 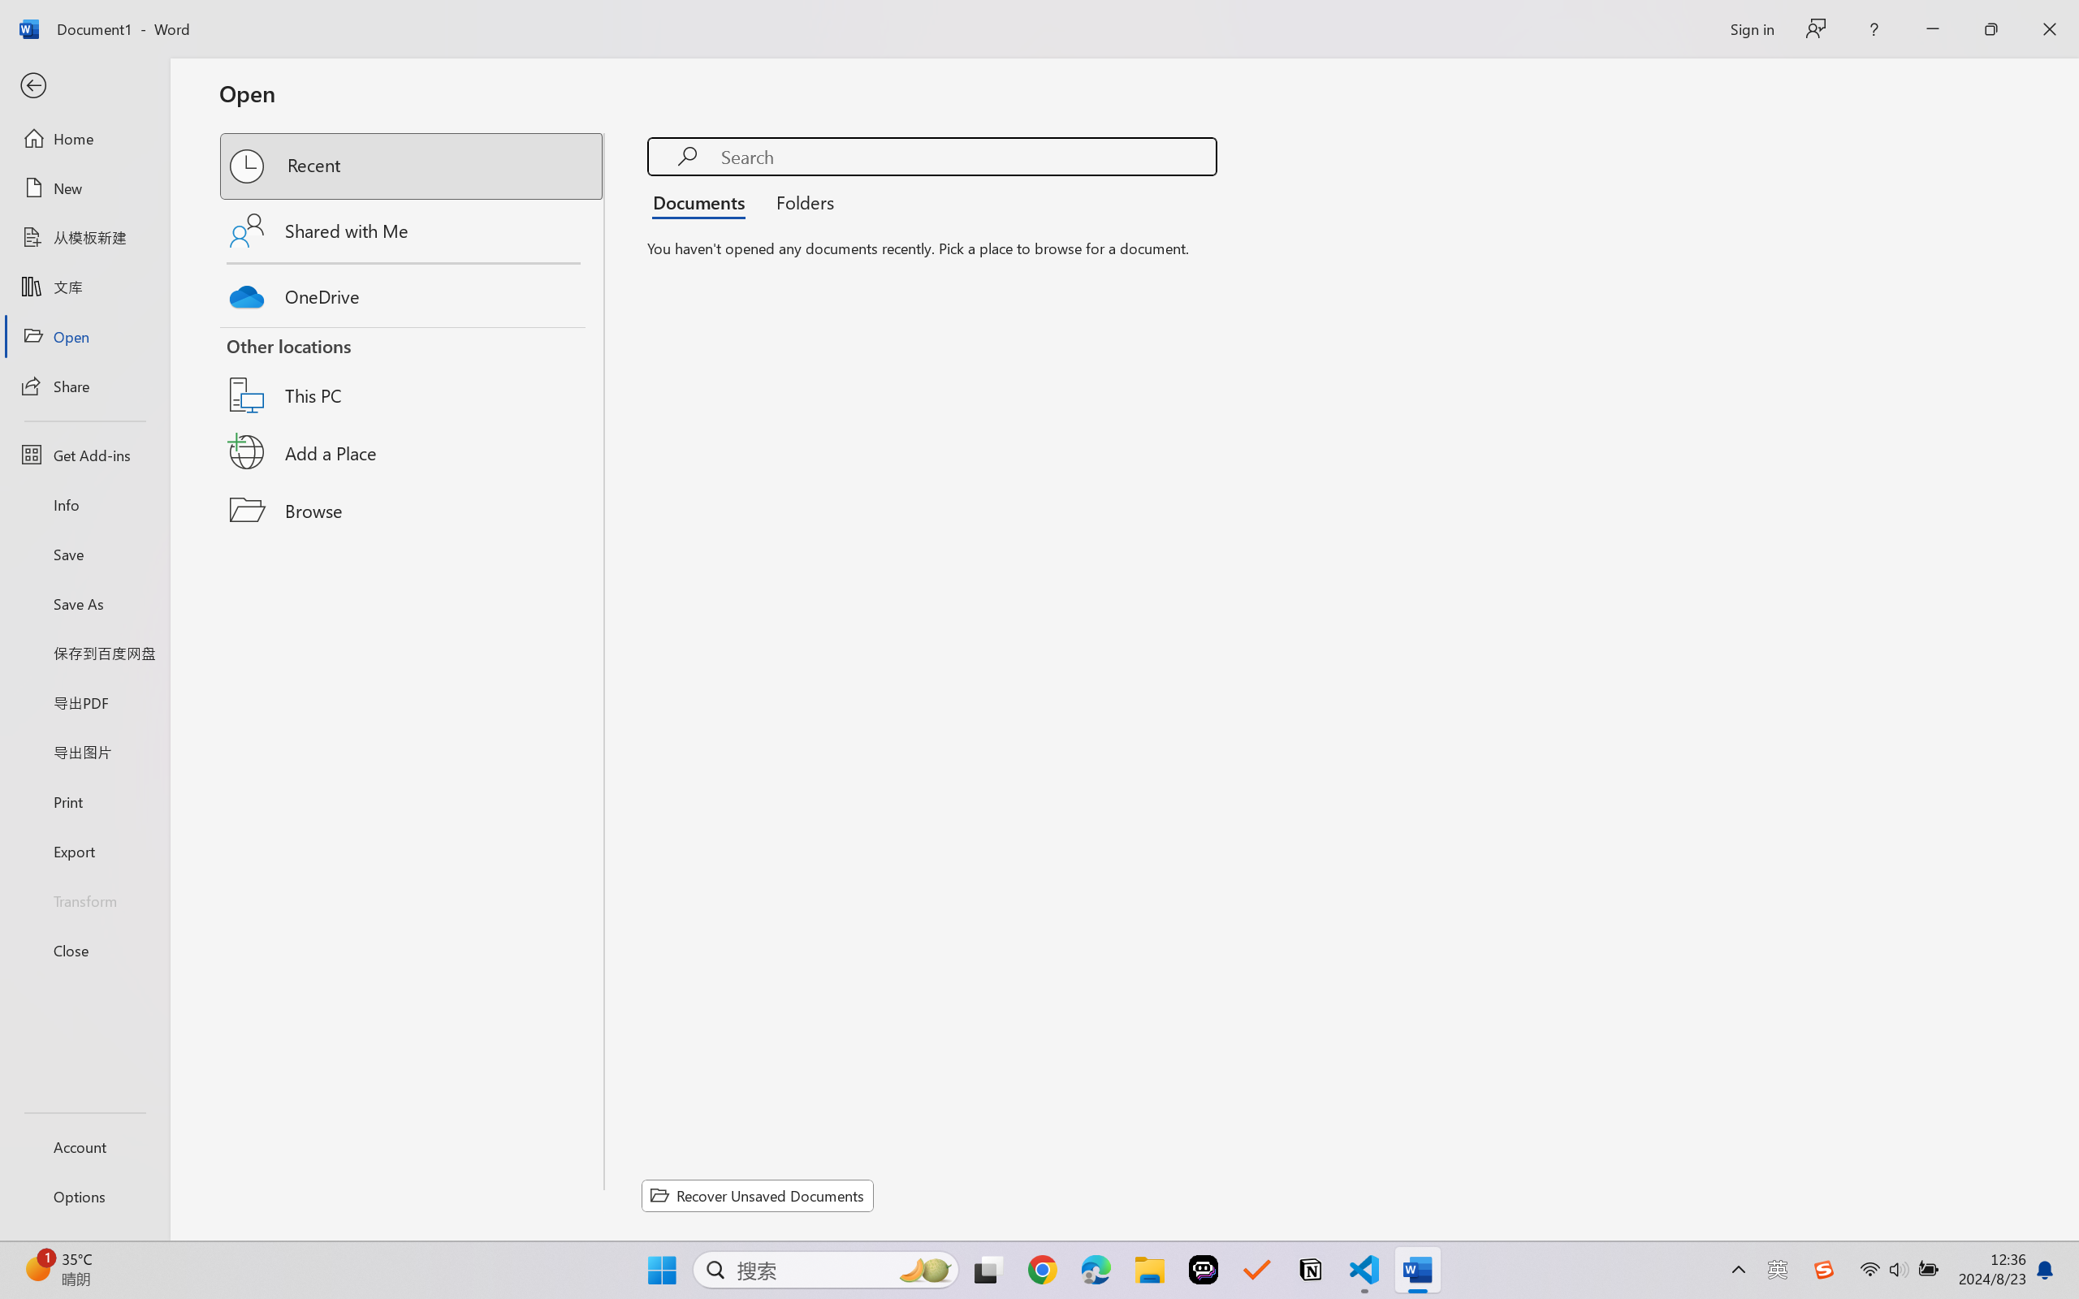 I want to click on Transform, so click(x=84, y=900).